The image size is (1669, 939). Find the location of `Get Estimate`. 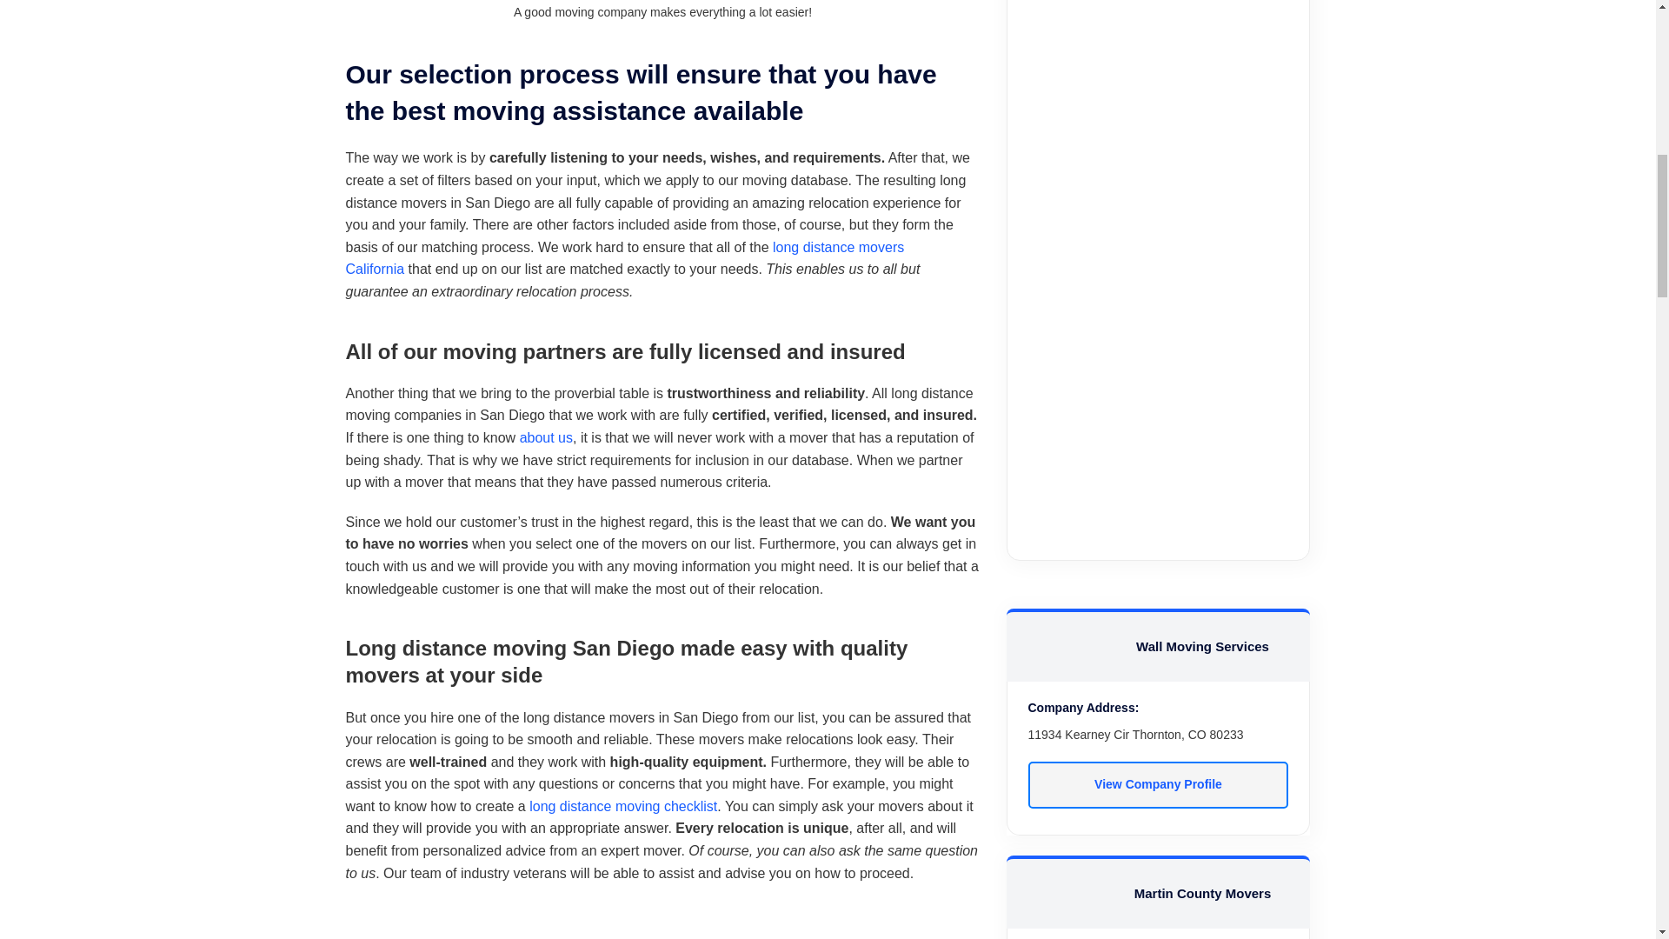

Get Estimate is located at coordinates (1159, 257).